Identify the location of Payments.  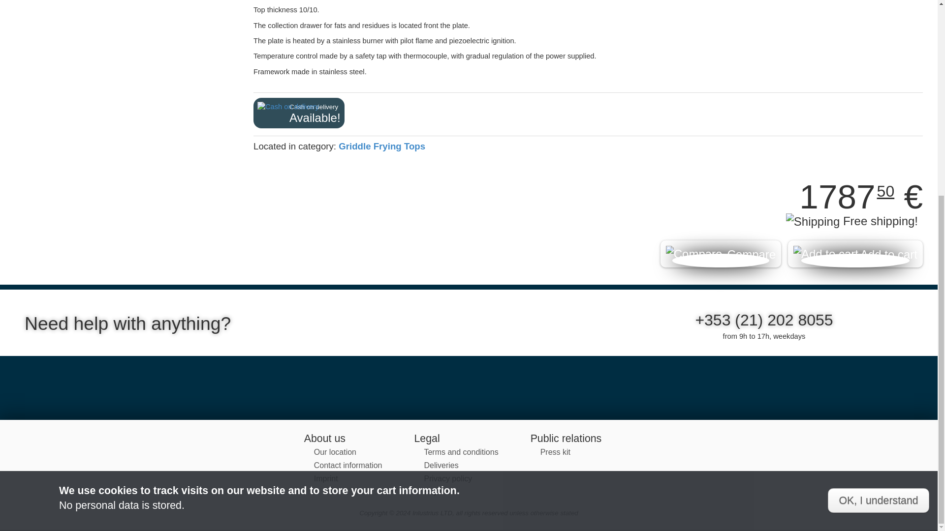
(441, 491).